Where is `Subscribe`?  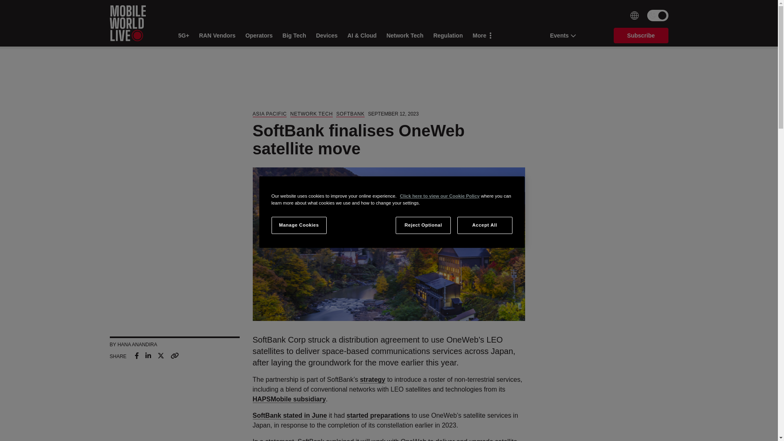 Subscribe is located at coordinates (641, 35).